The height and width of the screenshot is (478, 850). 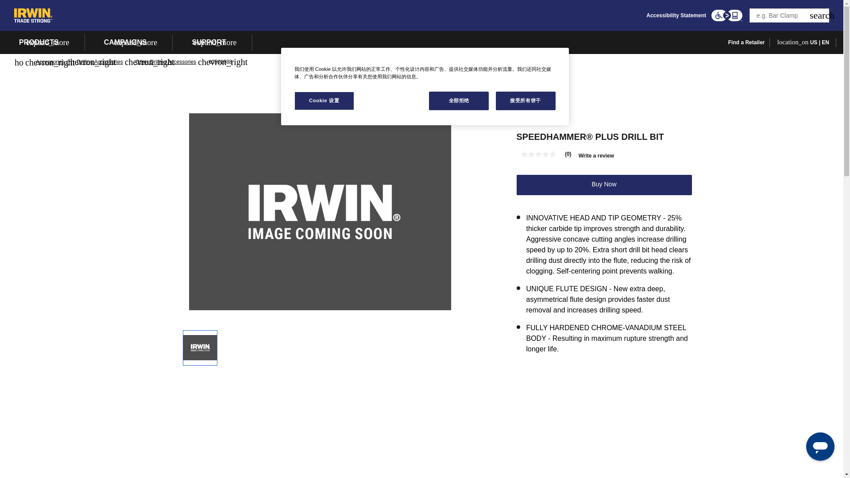 What do you see at coordinates (421, 10) in the screenshot?
I see `Skip to main content` at bounding box center [421, 10].